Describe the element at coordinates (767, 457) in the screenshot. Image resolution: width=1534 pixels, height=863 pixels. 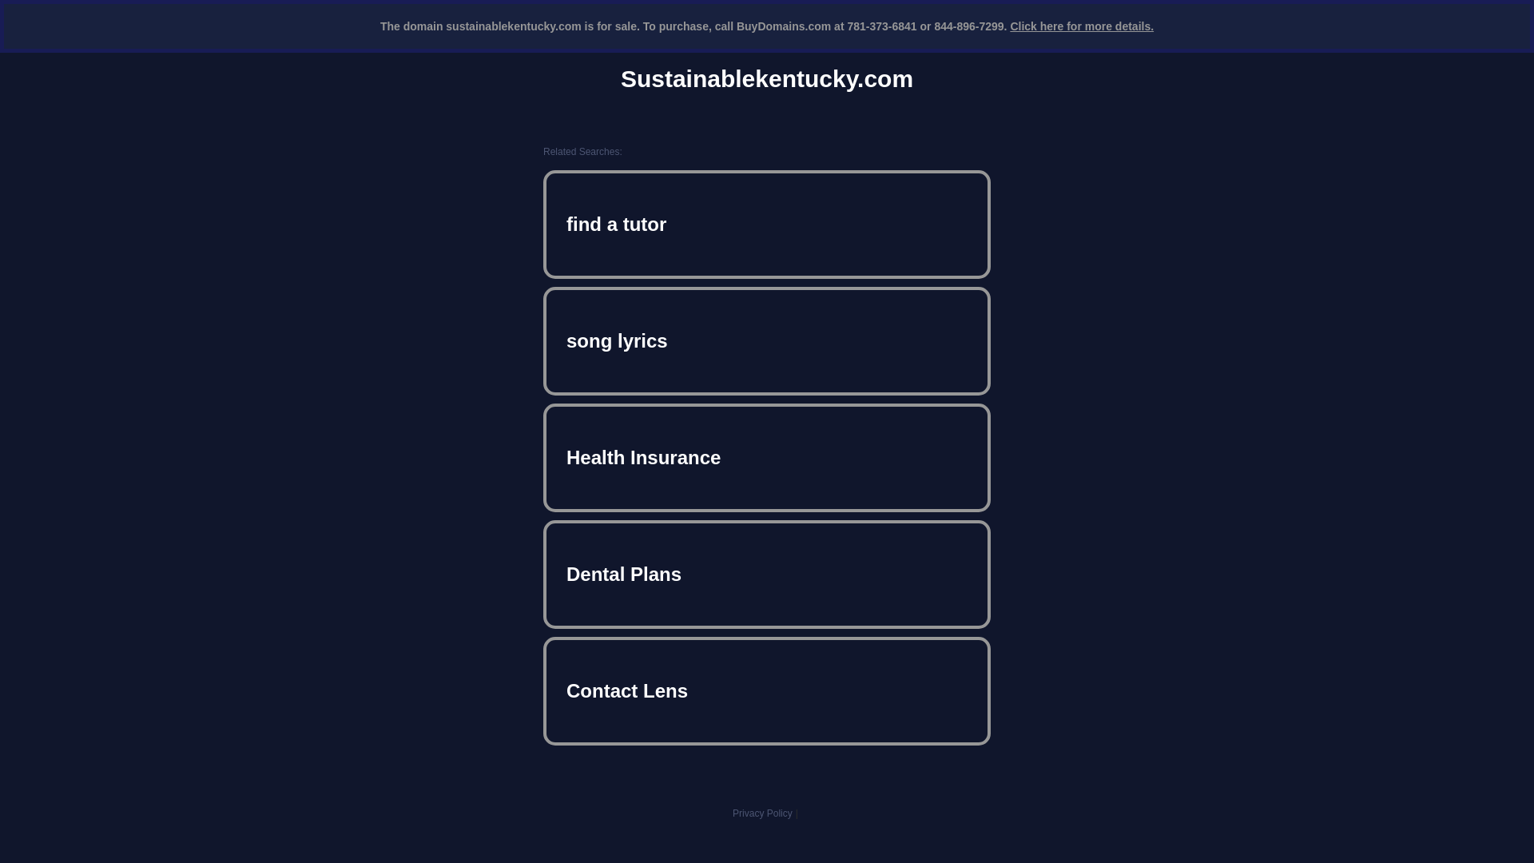
I see `Health Insurance` at that location.